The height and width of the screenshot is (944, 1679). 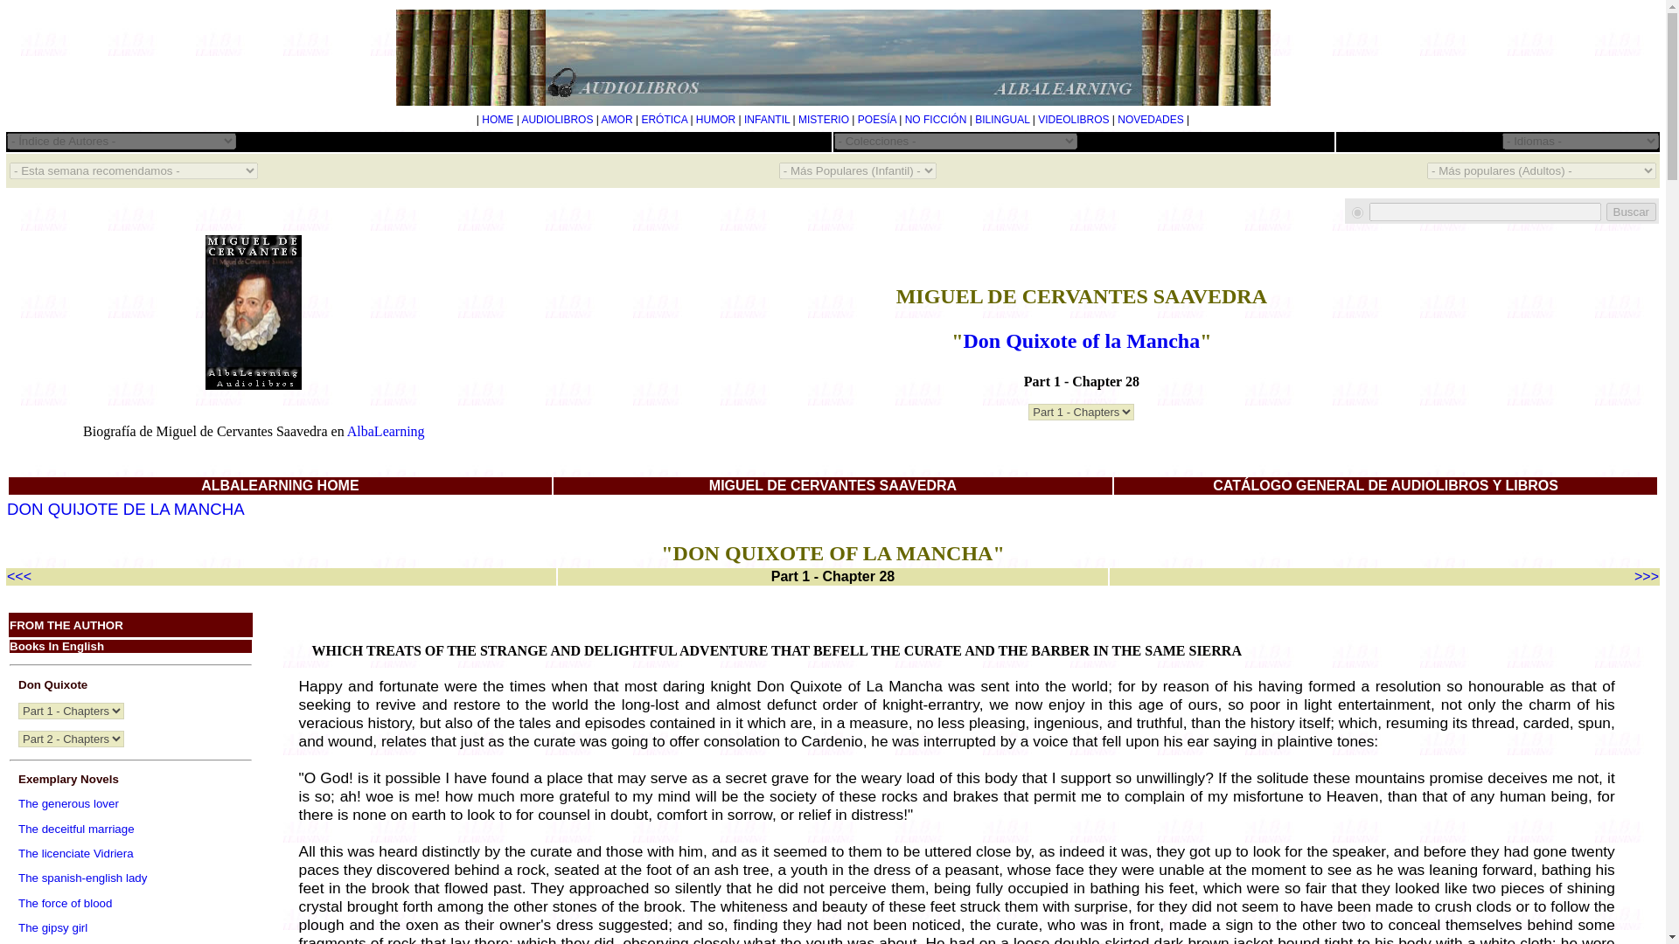 I want to click on VIDEOLIBROS, so click(x=1072, y=119).